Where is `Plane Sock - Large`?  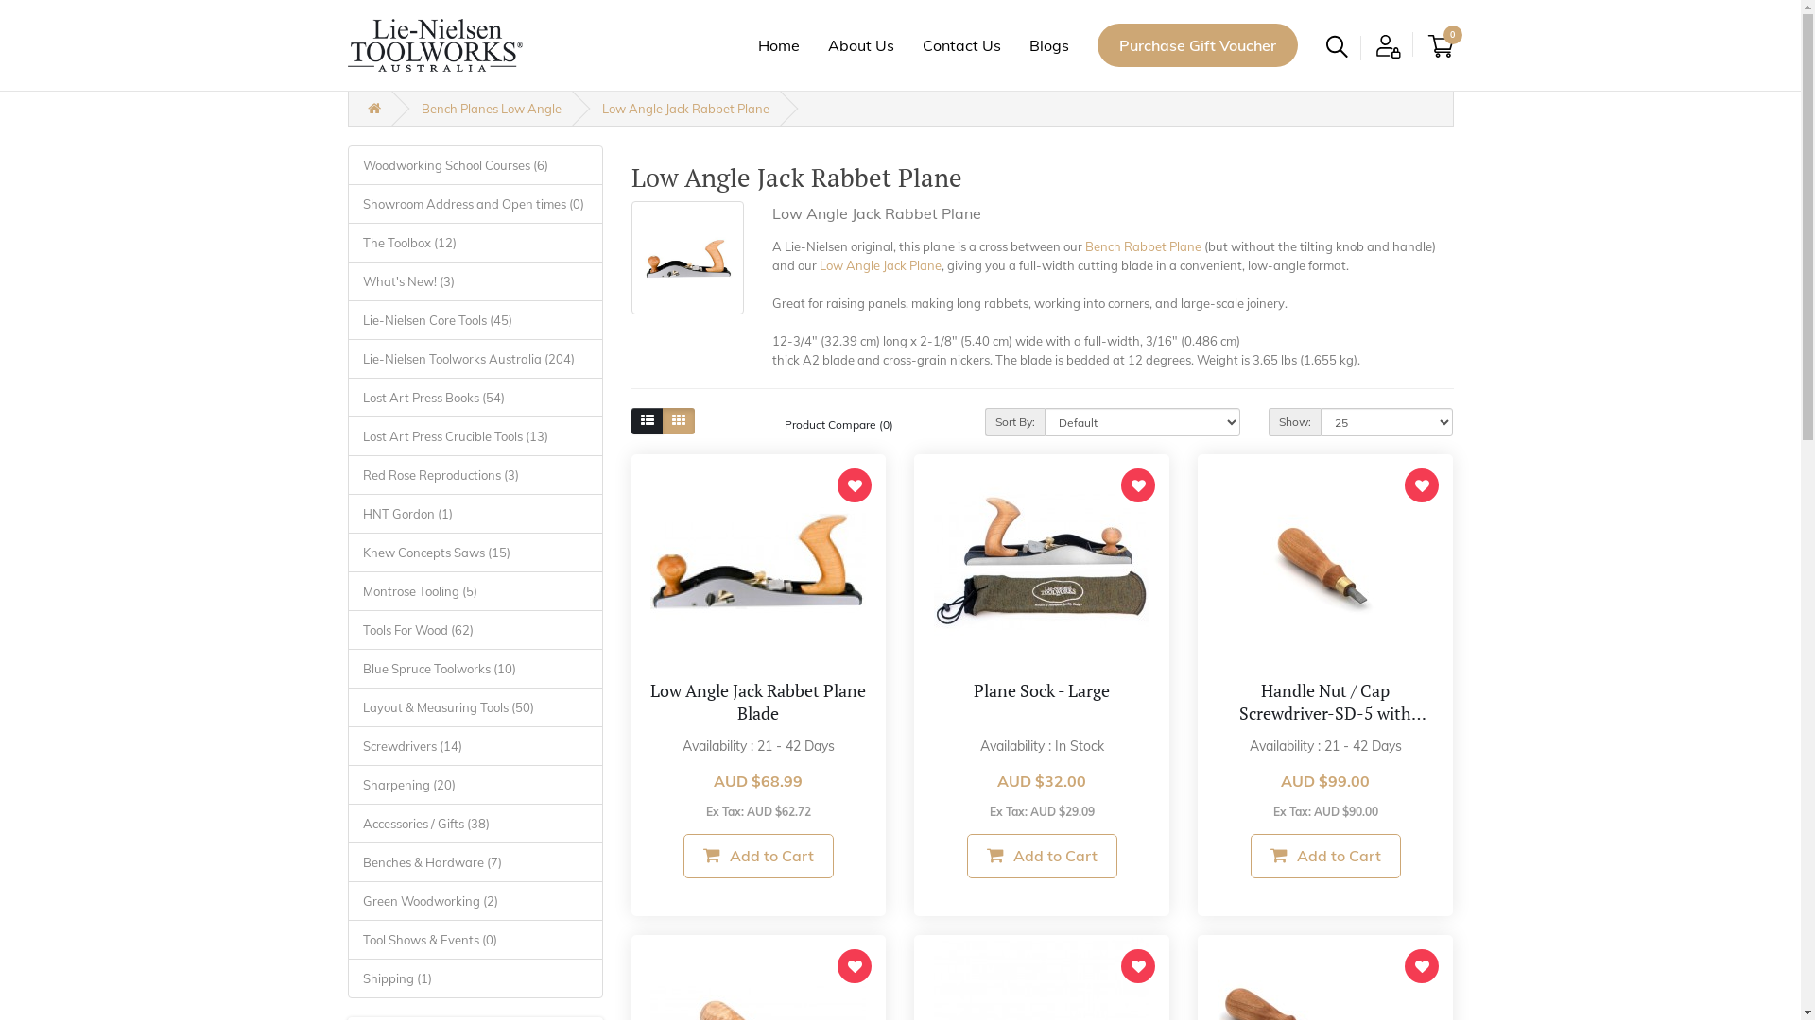
Plane Sock - Large is located at coordinates (1042, 562).